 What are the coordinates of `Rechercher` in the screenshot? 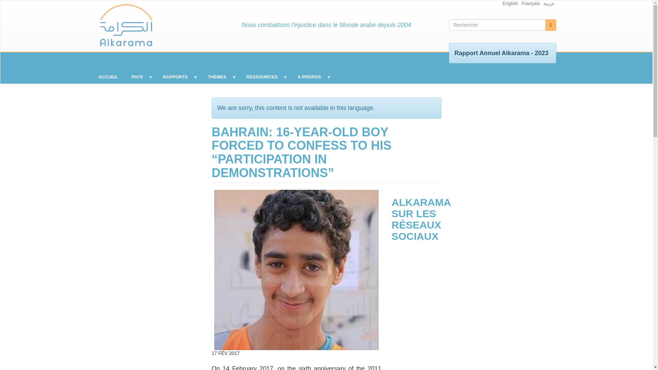 It's located at (550, 25).